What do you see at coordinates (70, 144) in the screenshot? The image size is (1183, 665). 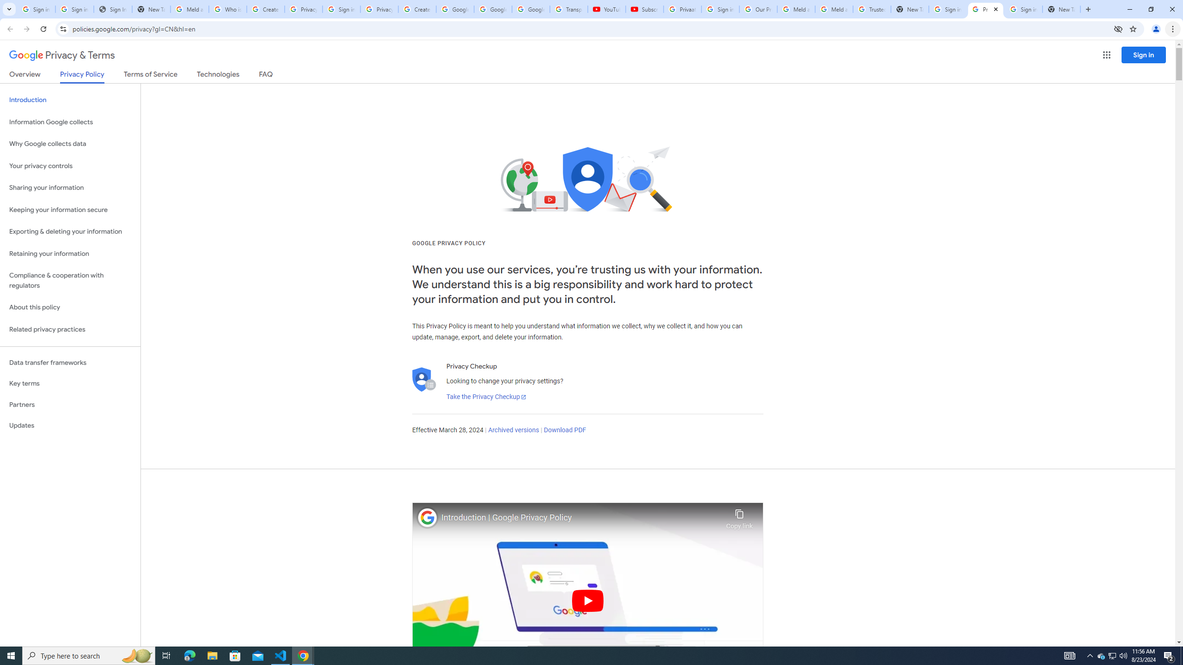 I see `Why Google collects data` at bounding box center [70, 144].